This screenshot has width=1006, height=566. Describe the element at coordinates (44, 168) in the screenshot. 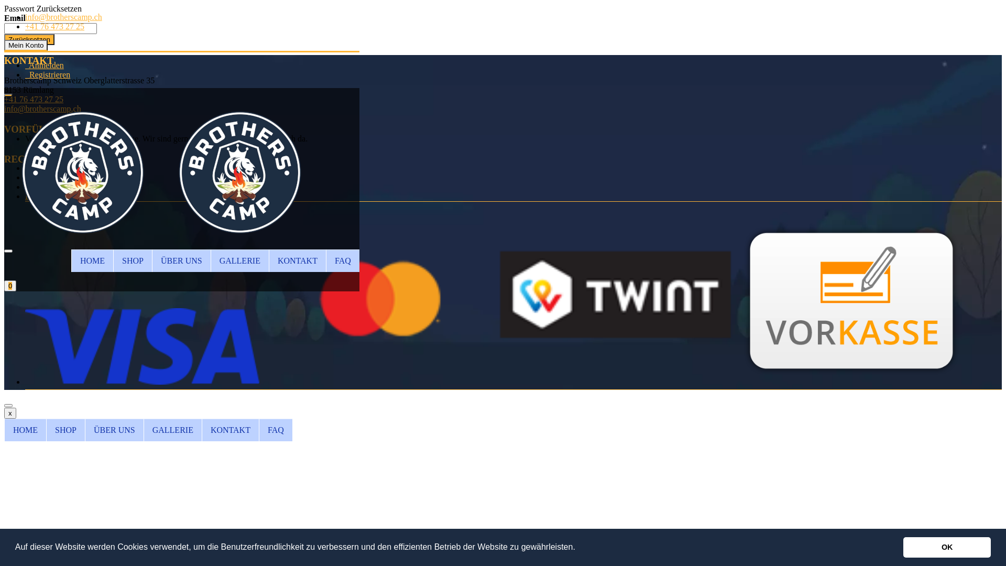

I see `Impressum` at that location.